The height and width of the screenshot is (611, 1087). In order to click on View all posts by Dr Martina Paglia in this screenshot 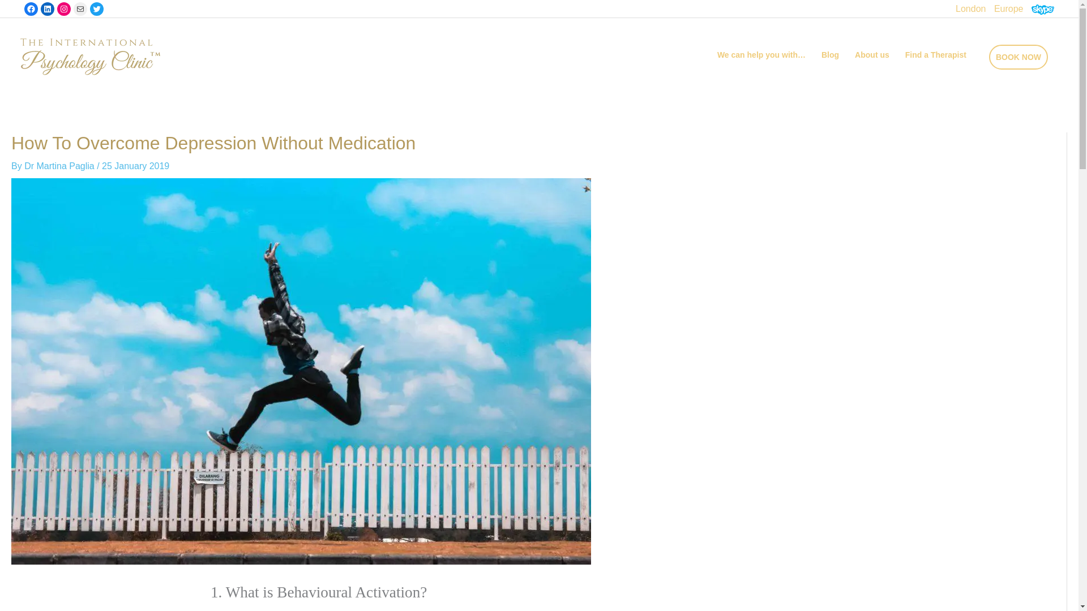, I will do `click(60, 166)`.